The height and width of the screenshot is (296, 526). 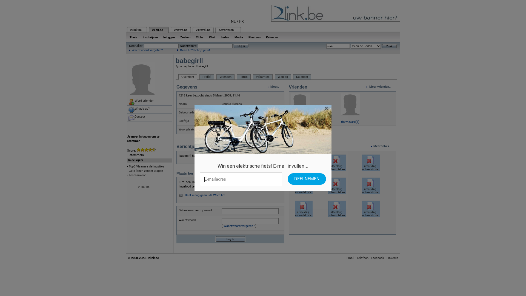 What do you see at coordinates (181, 66) in the screenshot?
I see `2you.be` at bounding box center [181, 66].